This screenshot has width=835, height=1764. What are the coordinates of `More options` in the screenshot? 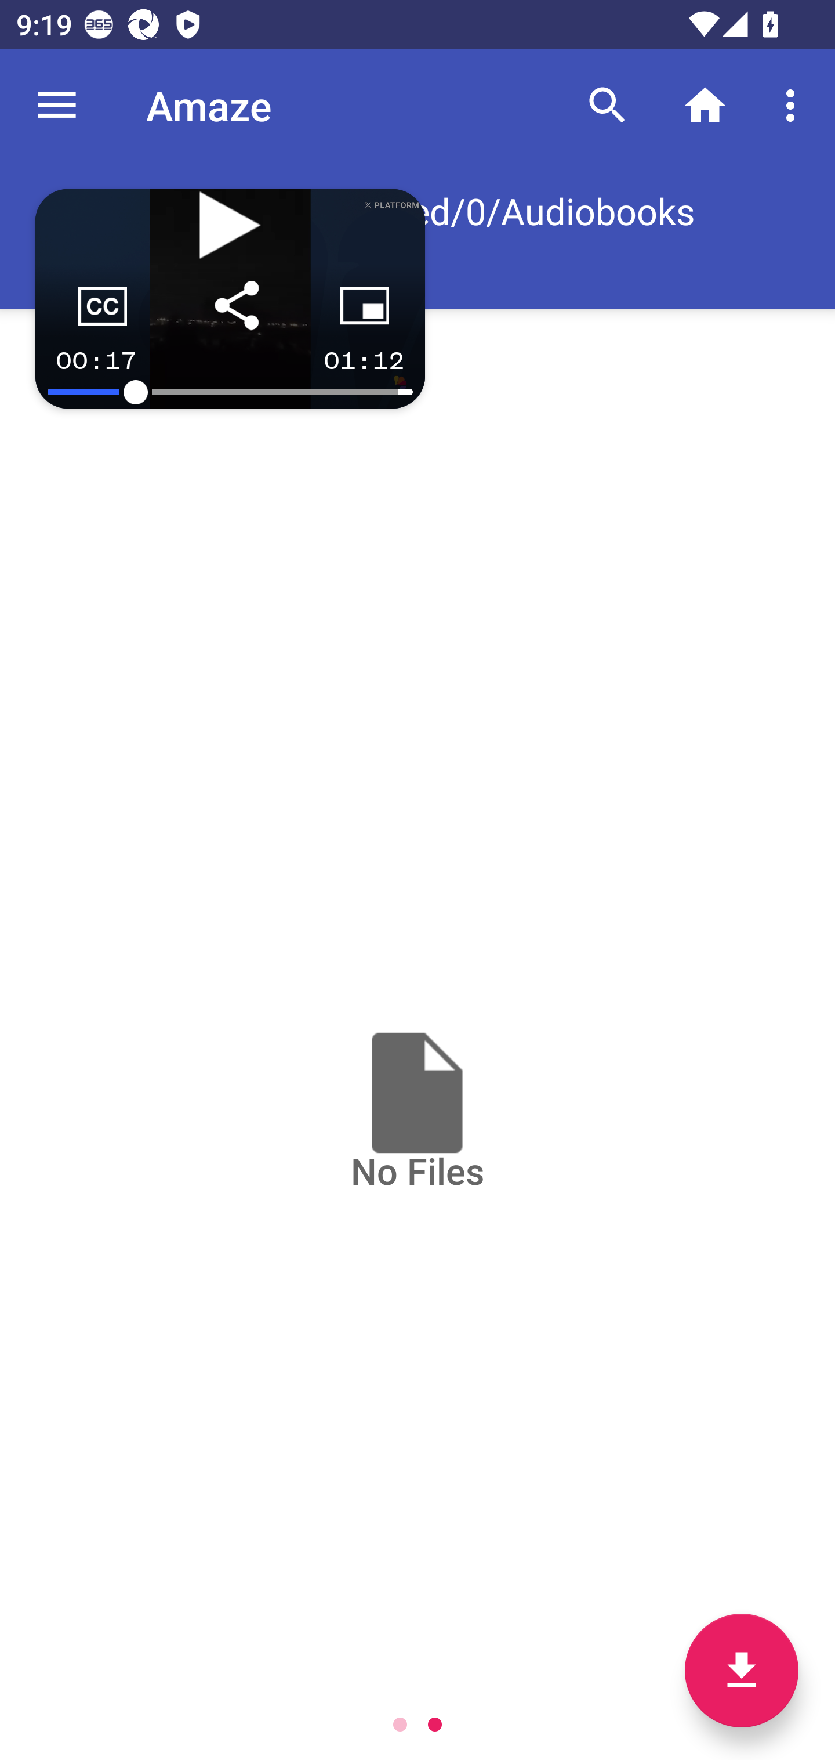 It's located at (794, 106).